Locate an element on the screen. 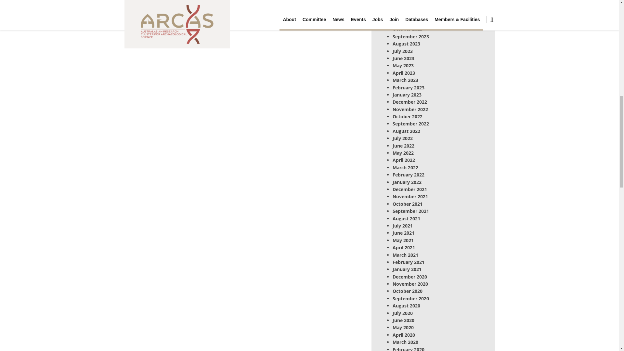 The width and height of the screenshot is (624, 351). February 2023 is located at coordinates (408, 87).